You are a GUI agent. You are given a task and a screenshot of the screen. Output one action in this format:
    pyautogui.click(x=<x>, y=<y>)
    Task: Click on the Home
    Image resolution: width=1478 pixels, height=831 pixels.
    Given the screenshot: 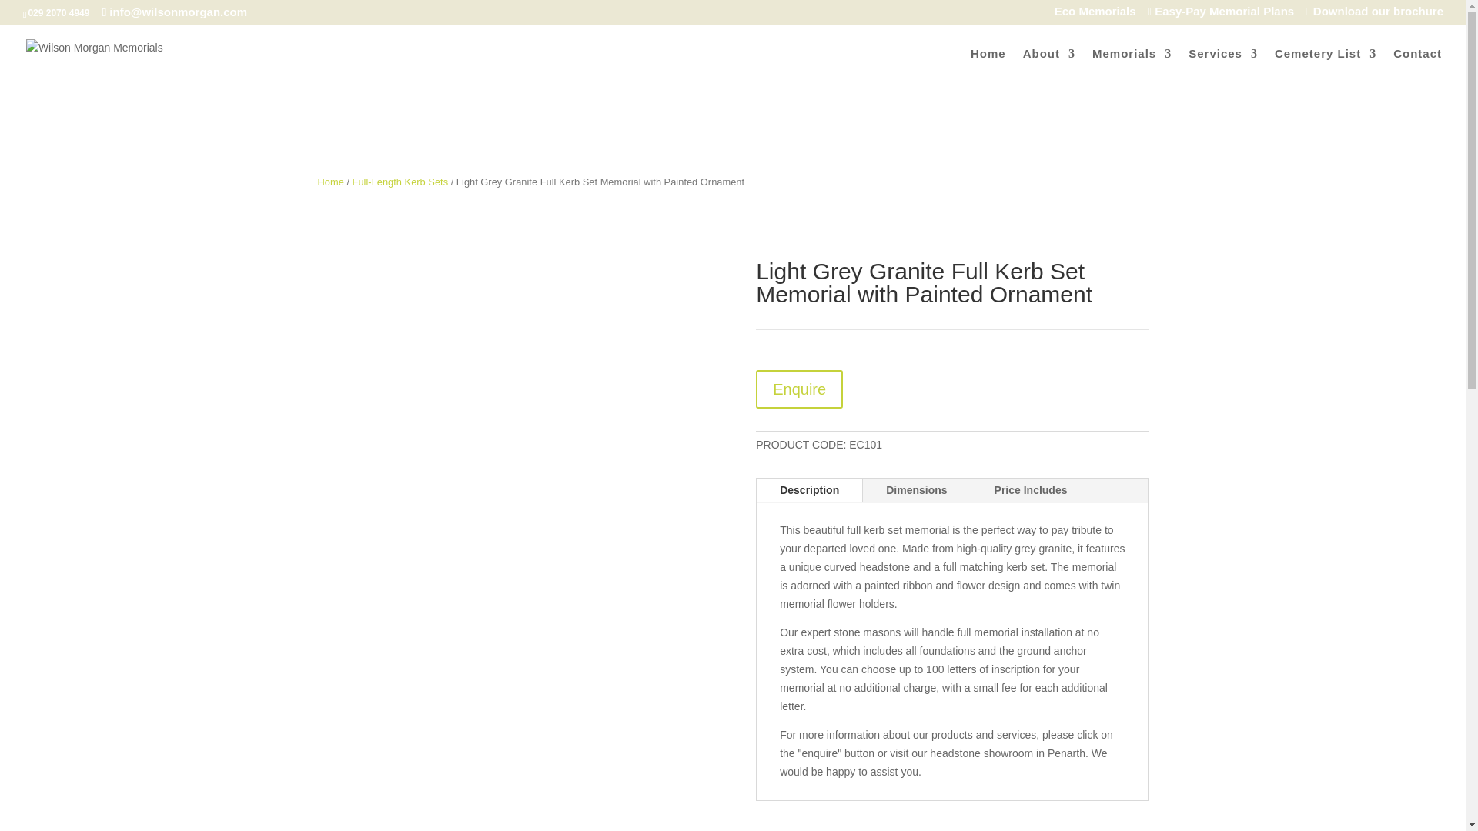 What is the action you would take?
    pyautogui.click(x=988, y=66)
    